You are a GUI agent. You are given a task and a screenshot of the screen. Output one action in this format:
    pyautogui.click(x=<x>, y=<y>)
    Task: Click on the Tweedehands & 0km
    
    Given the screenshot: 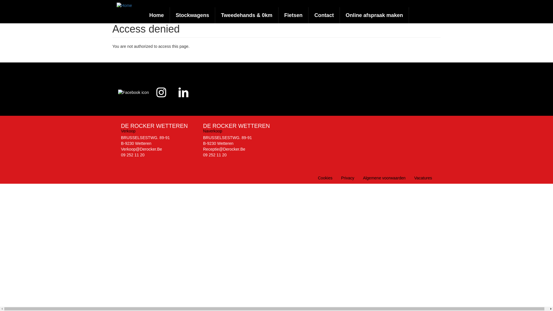 What is the action you would take?
    pyautogui.click(x=247, y=15)
    